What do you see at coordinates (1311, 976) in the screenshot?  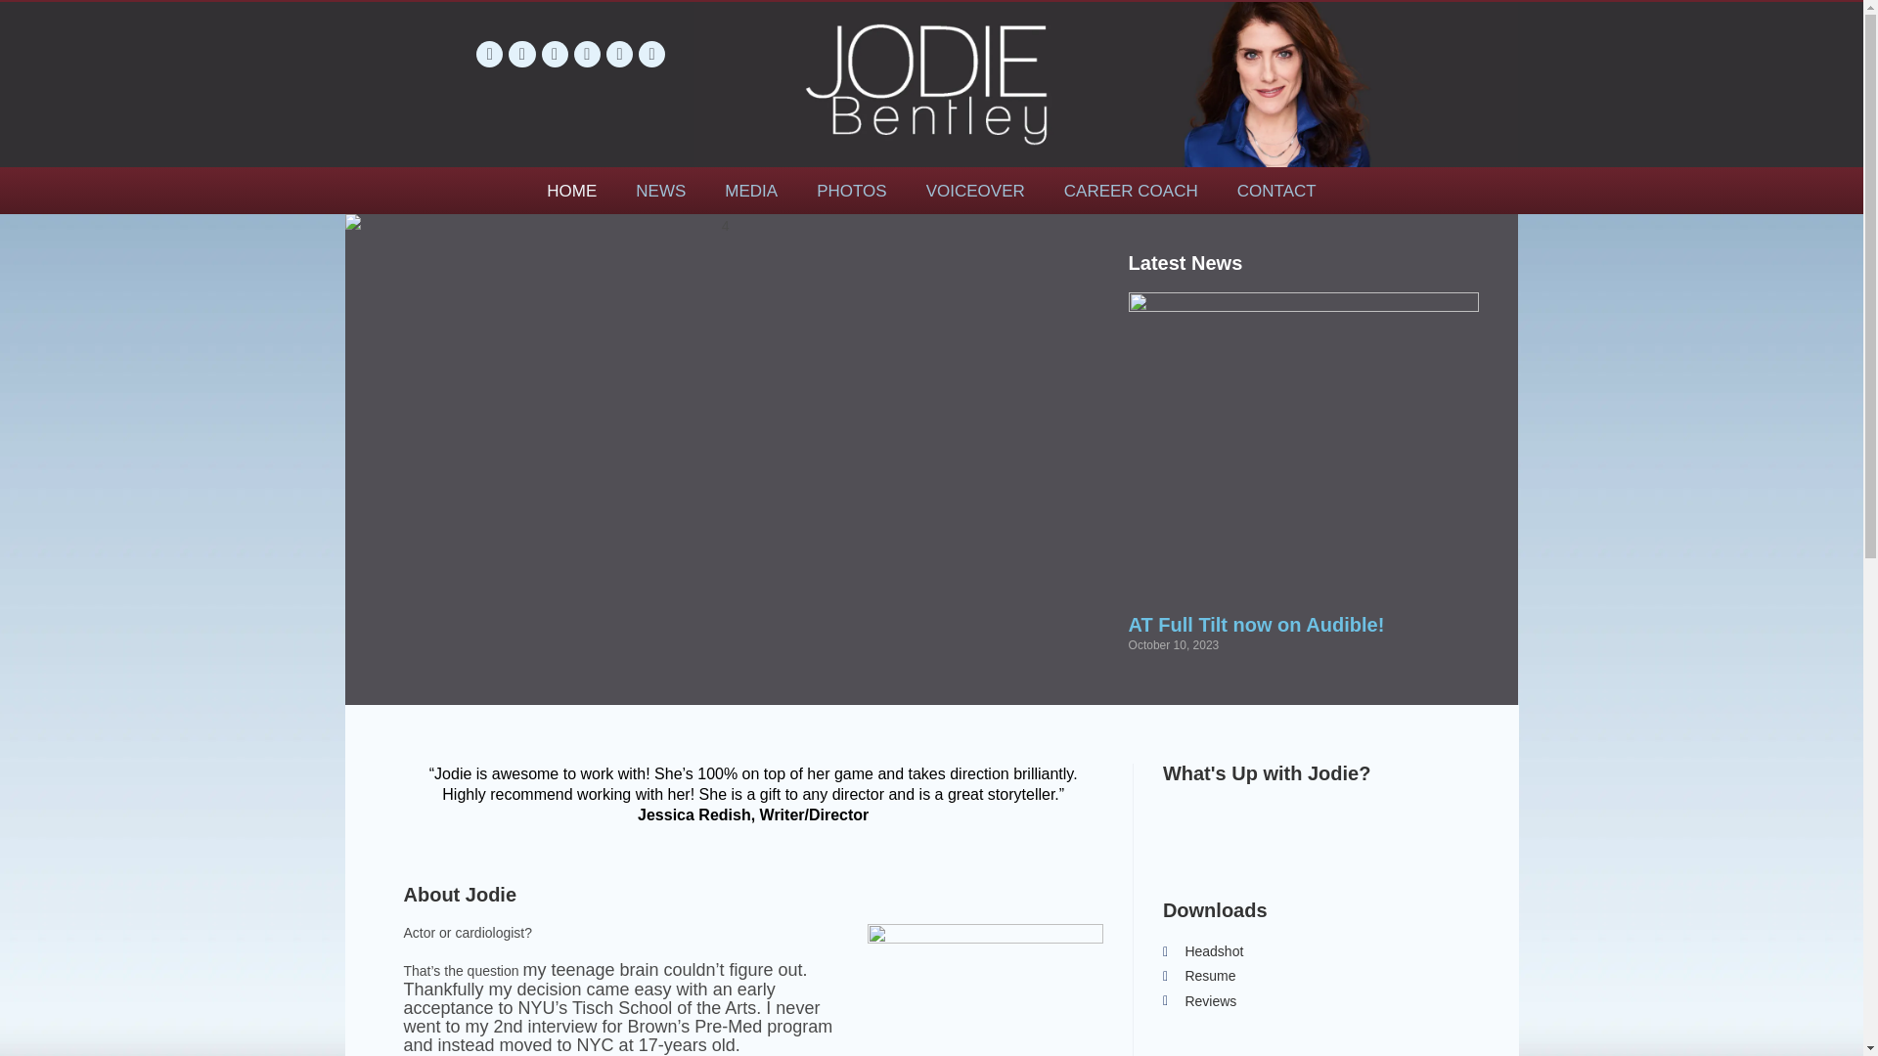 I see `Resume` at bounding box center [1311, 976].